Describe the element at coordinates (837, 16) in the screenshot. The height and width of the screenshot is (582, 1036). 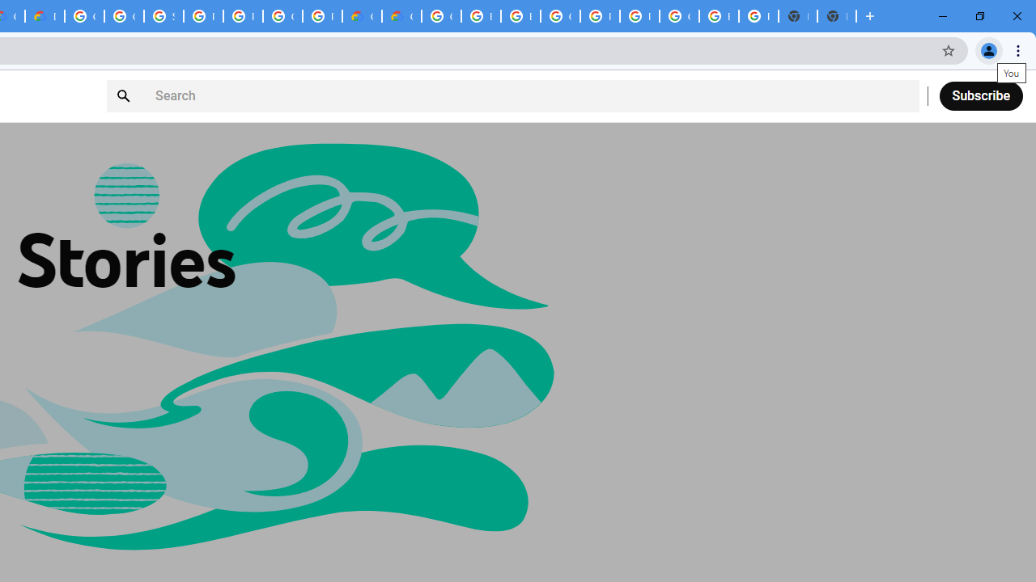
I see `New Tab` at that location.